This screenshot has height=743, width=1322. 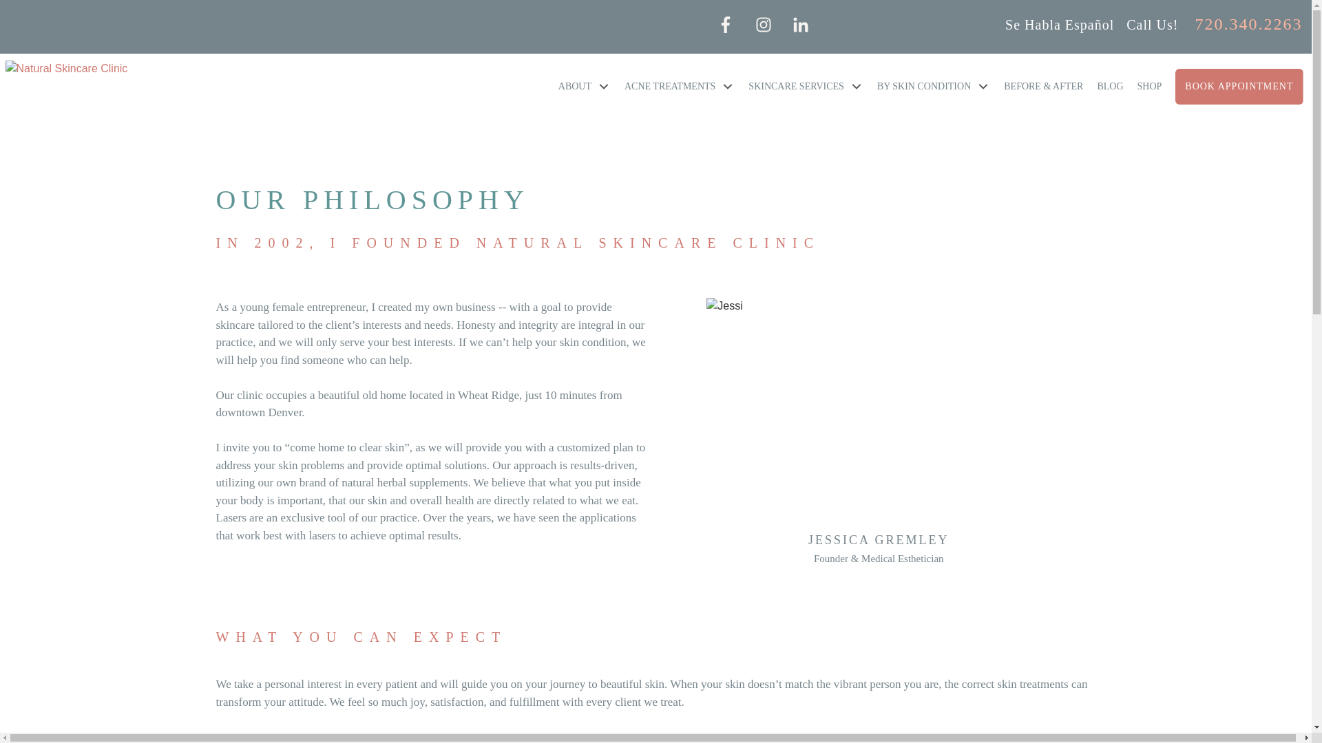 What do you see at coordinates (584, 86) in the screenshot?
I see `ABOUT` at bounding box center [584, 86].